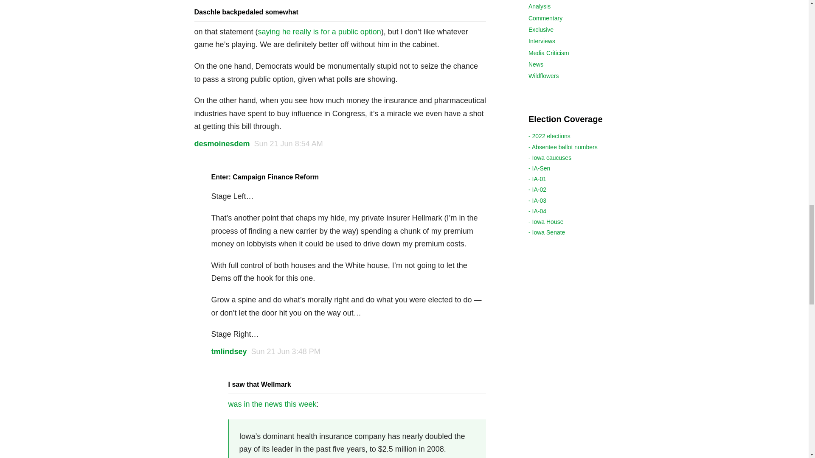 This screenshot has width=815, height=458. Describe the element at coordinates (273, 404) in the screenshot. I see `was in the news this week` at that location.